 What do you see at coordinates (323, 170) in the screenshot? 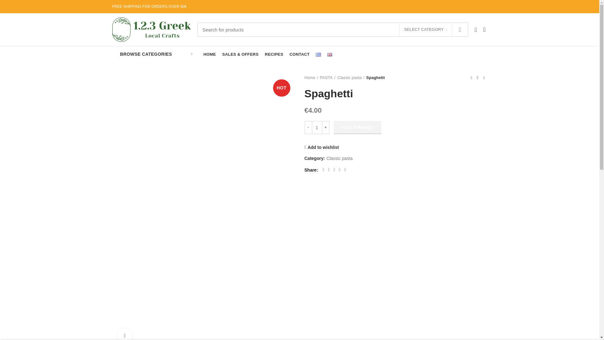
I see `Facebook` at bounding box center [323, 170].